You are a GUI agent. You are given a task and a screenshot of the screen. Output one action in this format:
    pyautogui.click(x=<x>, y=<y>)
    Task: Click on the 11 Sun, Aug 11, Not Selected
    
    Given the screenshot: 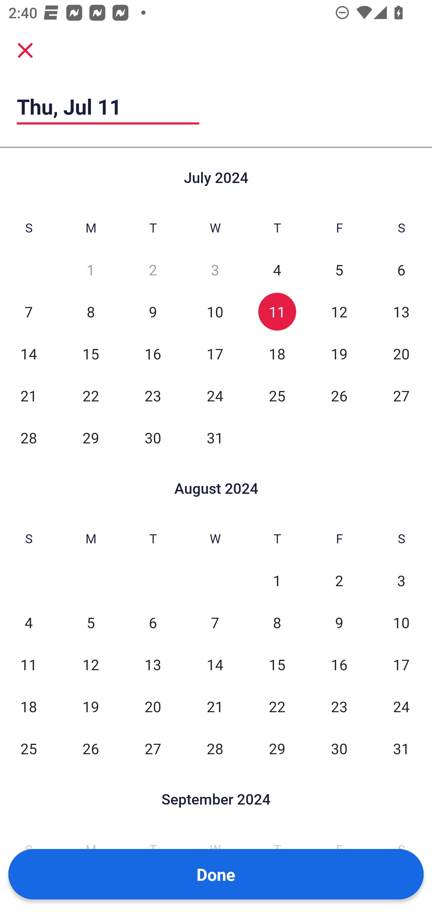 What is the action you would take?
    pyautogui.click(x=28, y=665)
    